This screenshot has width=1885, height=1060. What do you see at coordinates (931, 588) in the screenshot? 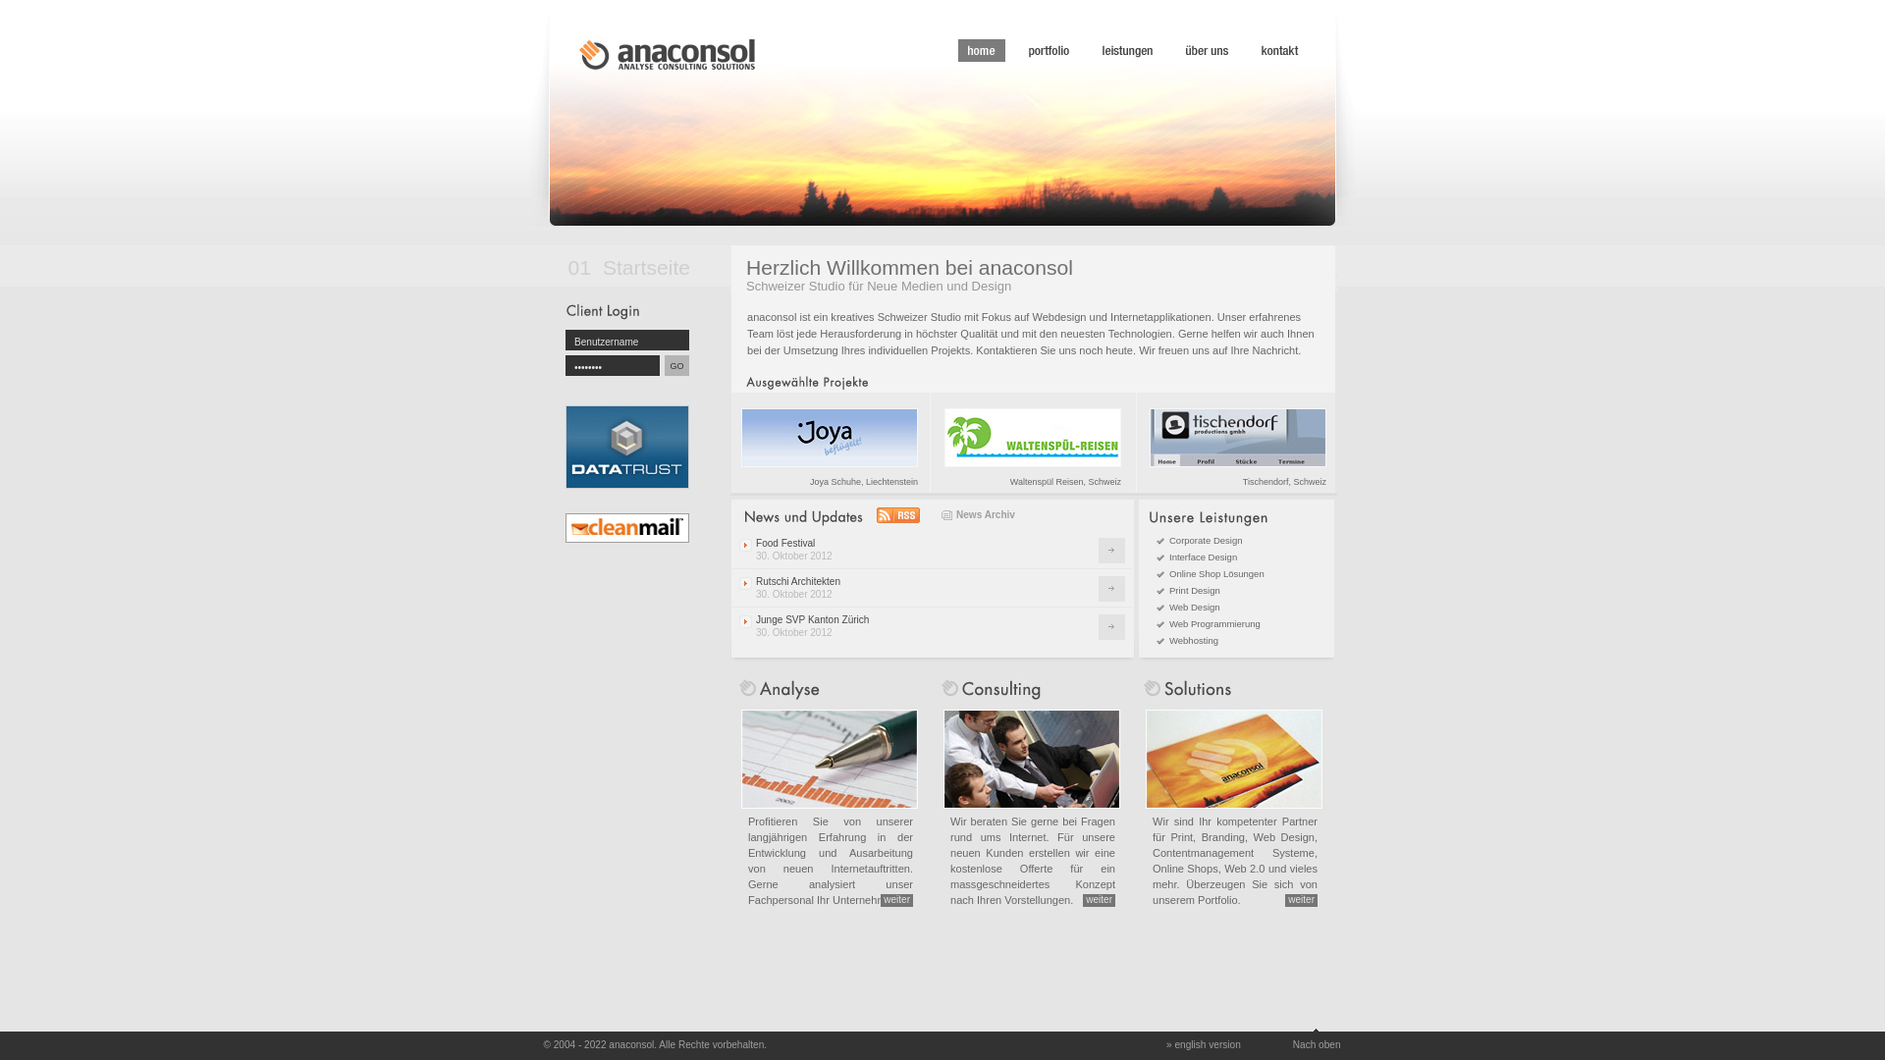
I see `Rutschi Architekten
30. Oktober 2012` at bounding box center [931, 588].